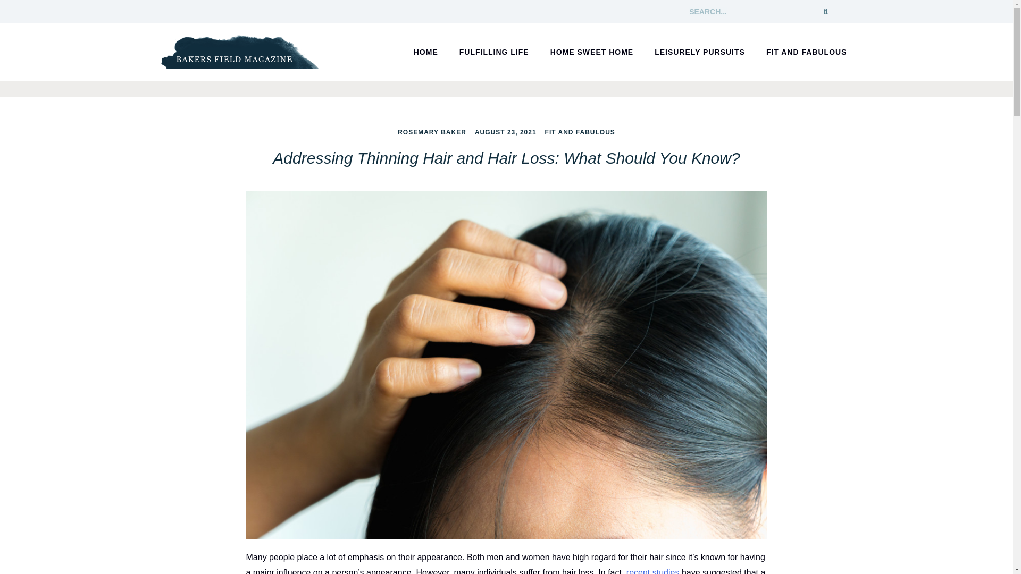 The height and width of the screenshot is (574, 1021). What do you see at coordinates (592, 52) in the screenshot?
I see `HOME SWEET HOME` at bounding box center [592, 52].